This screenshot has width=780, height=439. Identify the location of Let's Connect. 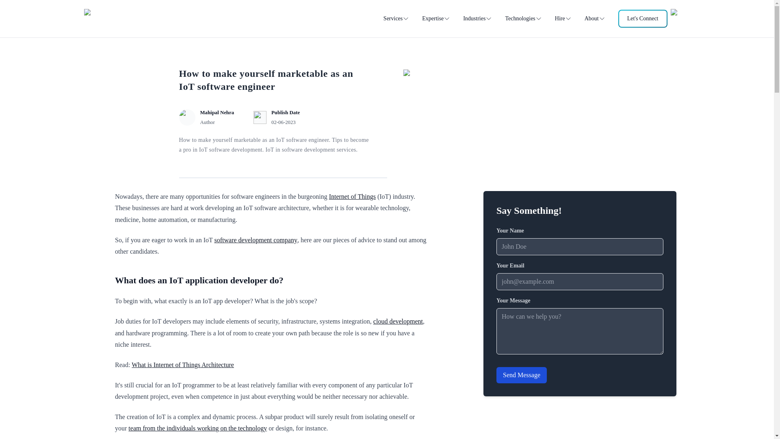
(643, 19).